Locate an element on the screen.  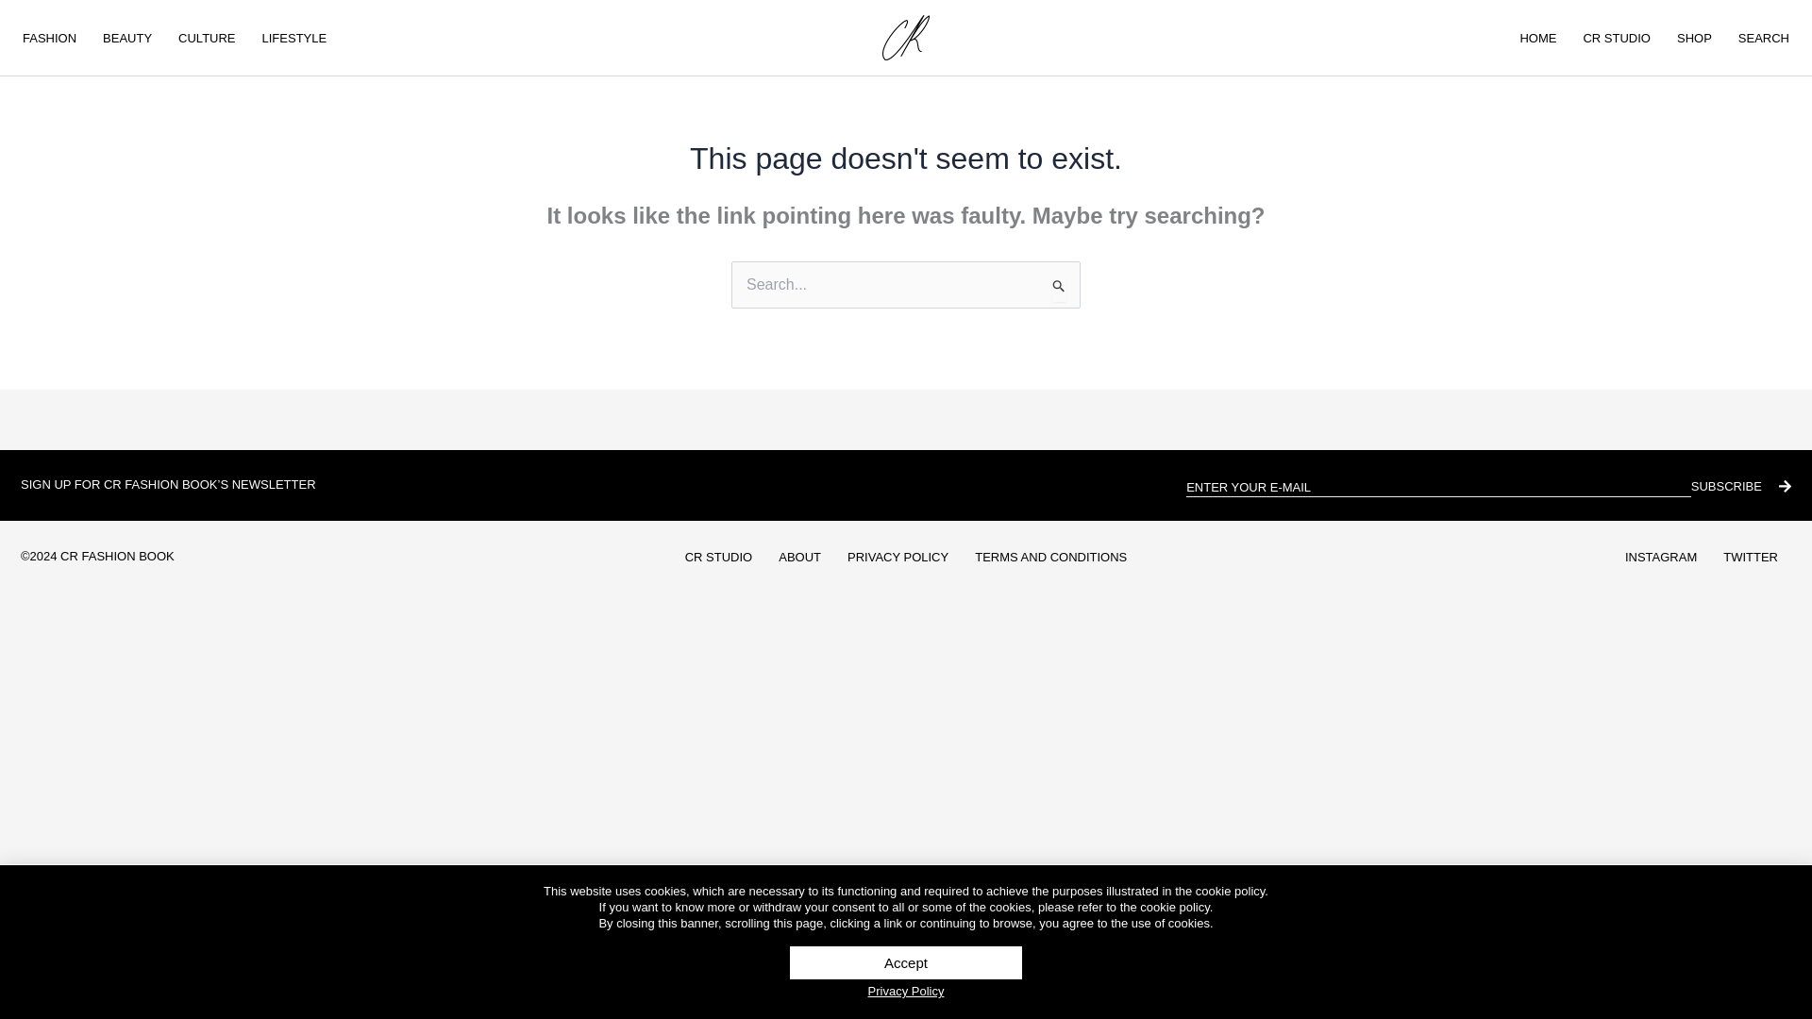
SEARCH is located at coordinates (1763, 38).